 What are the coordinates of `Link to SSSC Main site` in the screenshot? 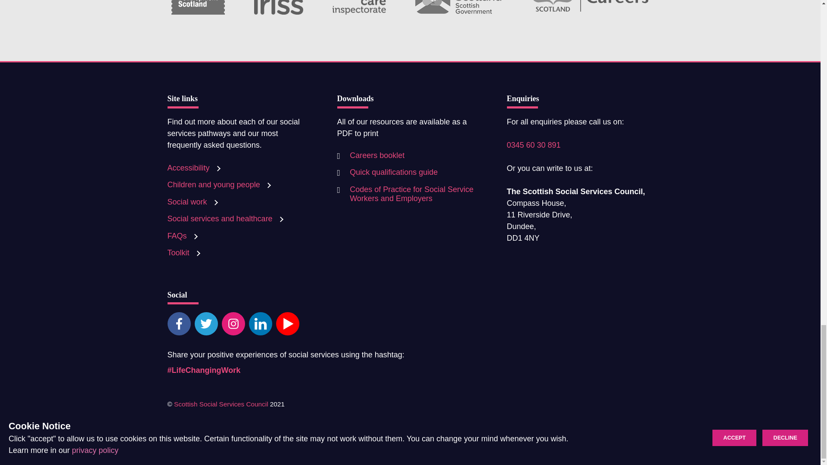 It's located at (222, 404).